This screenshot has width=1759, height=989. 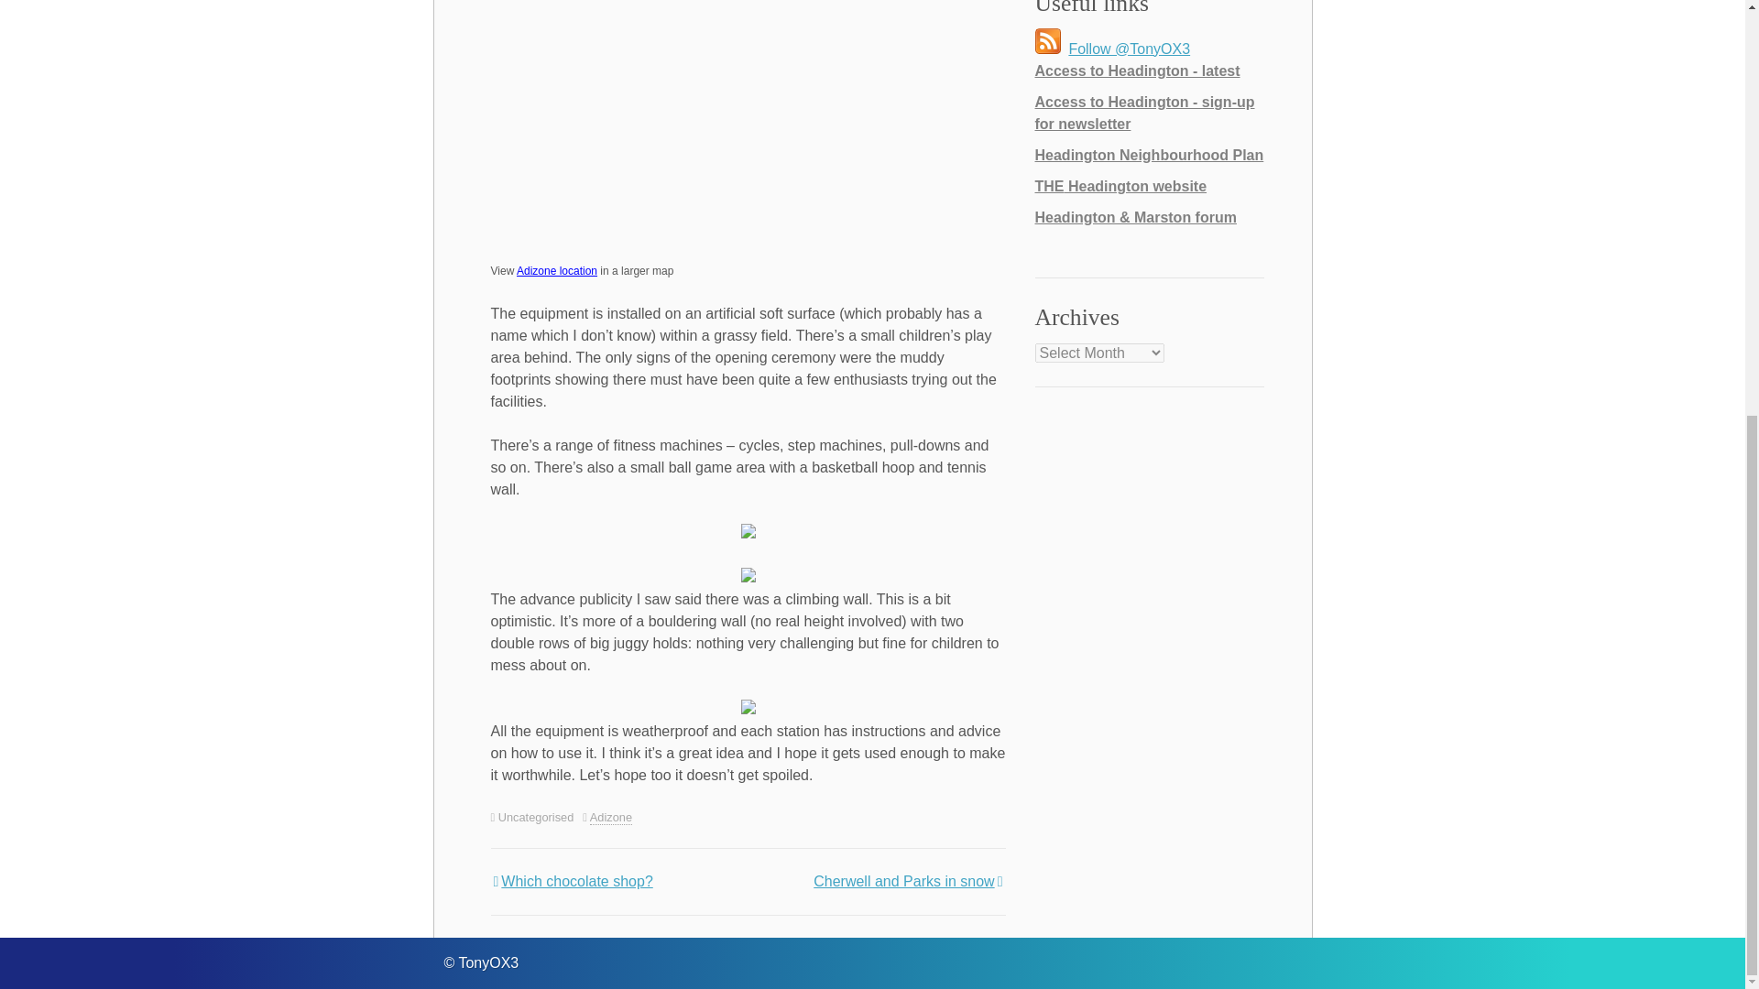 I want to click on Adizone location, so click(x=557, y=271).